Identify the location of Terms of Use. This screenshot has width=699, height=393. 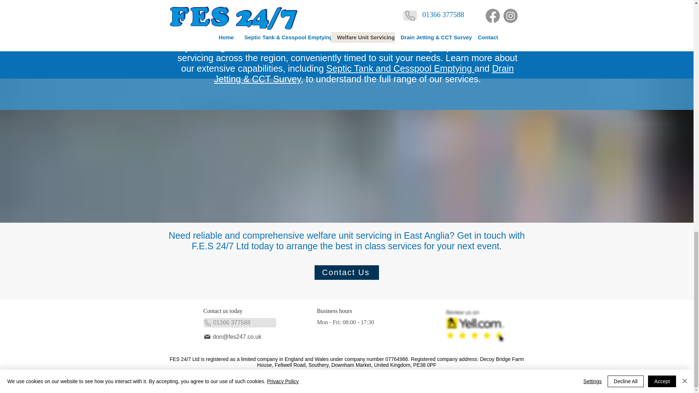
(299, 379).